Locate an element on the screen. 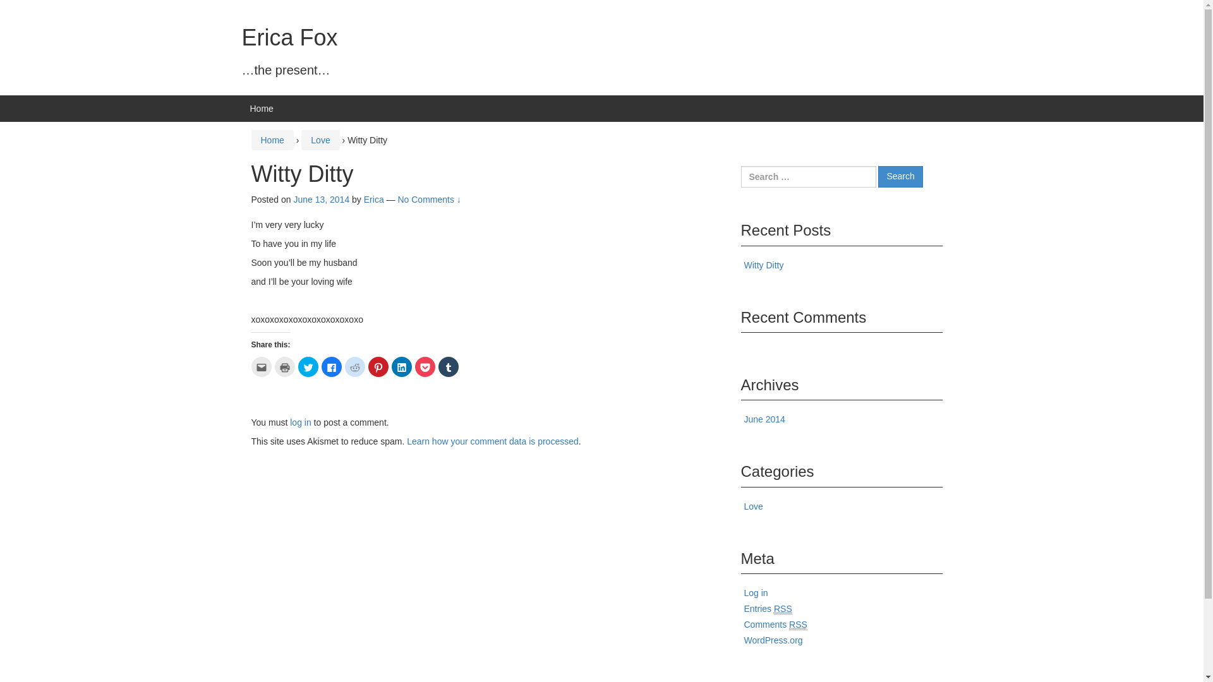  Home is located at coordinates (262, 109).